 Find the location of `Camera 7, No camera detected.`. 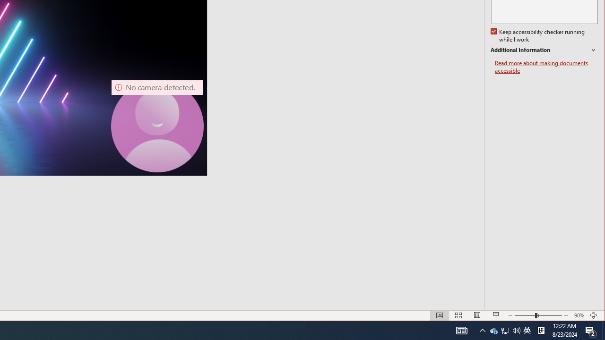

Camera 7, No camera detected. is located at coordinates (157, 126).